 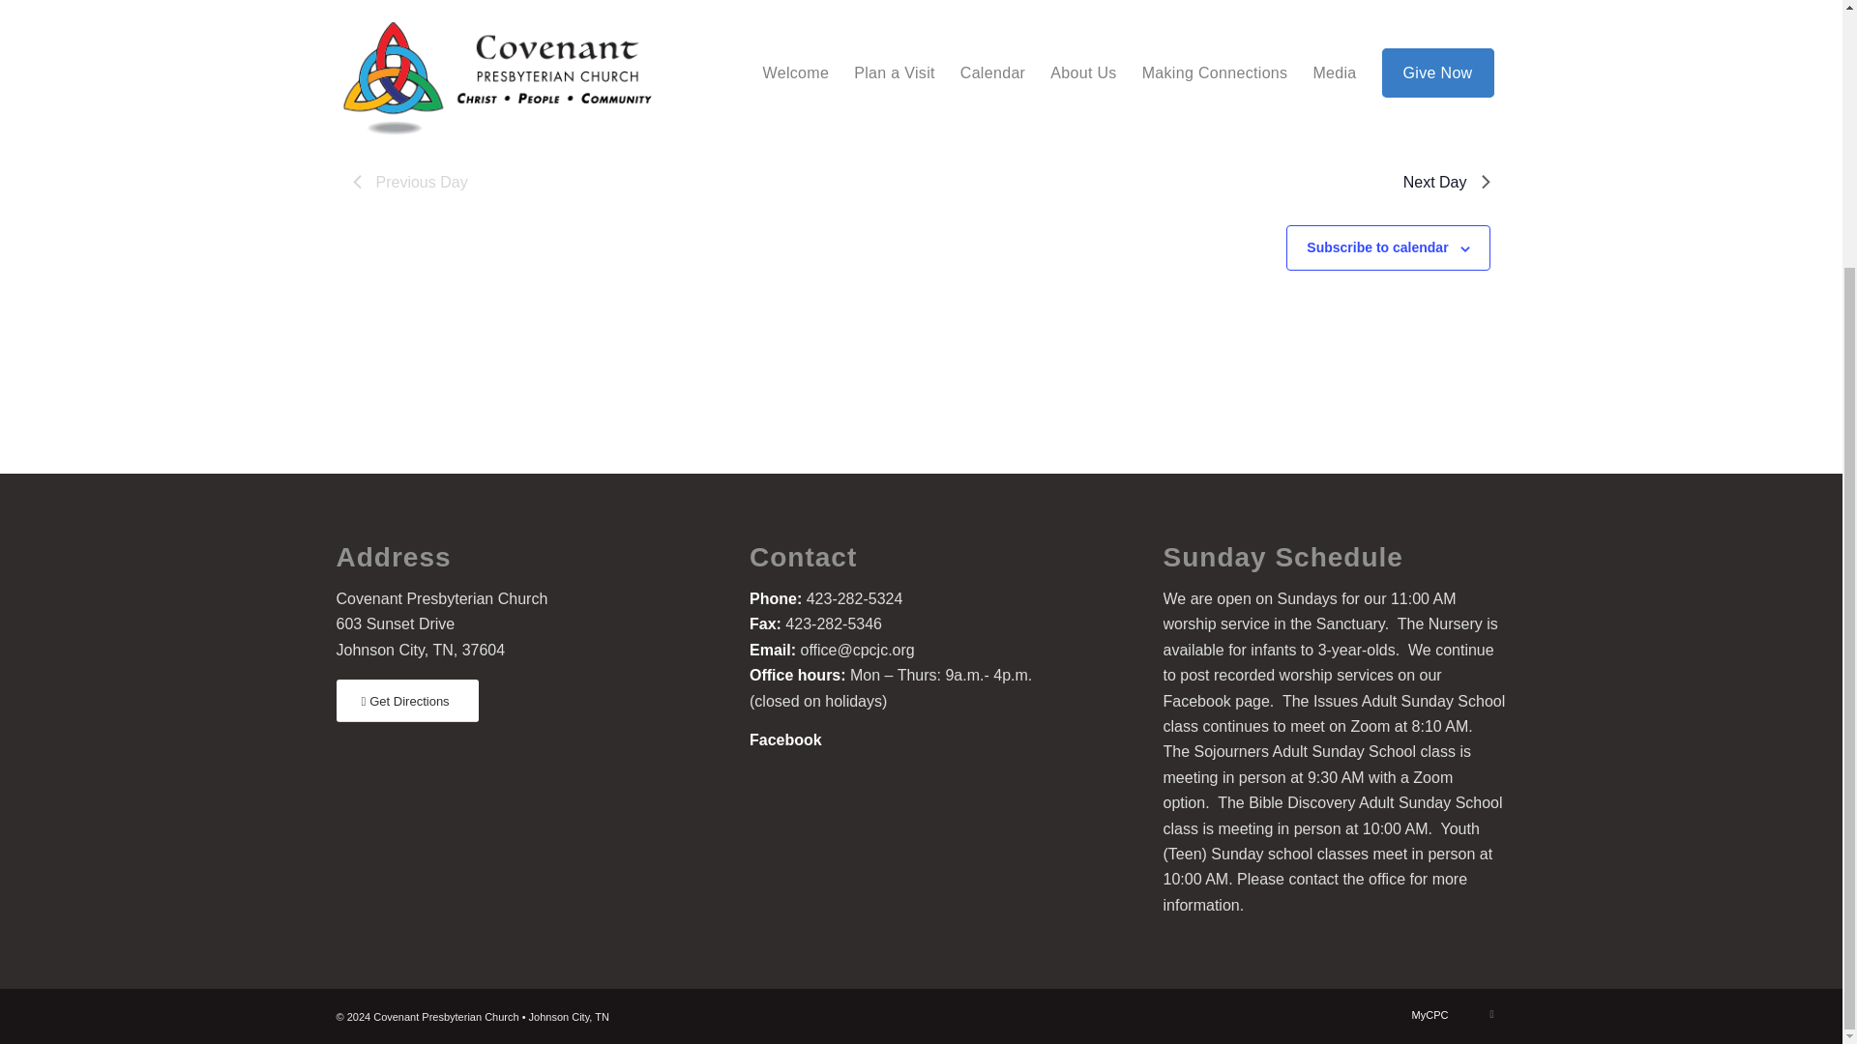 I want to click on Click to toggle datepicker, so click(x=575, y=11).